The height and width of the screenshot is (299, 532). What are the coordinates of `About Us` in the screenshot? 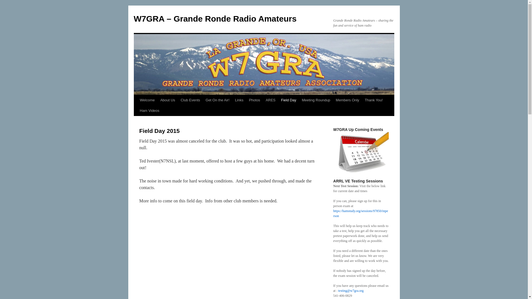 It's located at (167, 100).